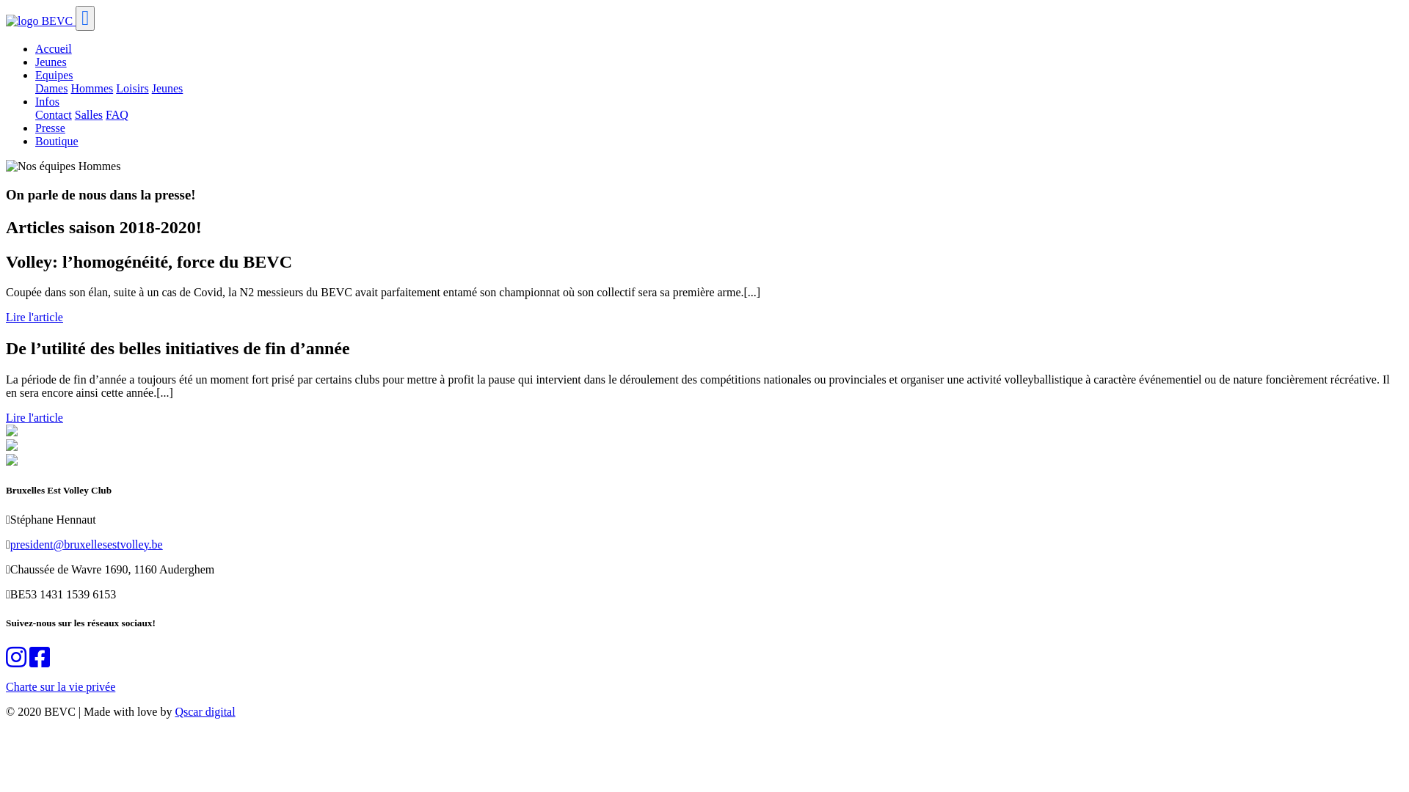 This screenshot has height=792, width=1409. What do you see at coordinates (132, 88) in the screenshot?
I see `Loisirs` at bounding box center [132, 88].